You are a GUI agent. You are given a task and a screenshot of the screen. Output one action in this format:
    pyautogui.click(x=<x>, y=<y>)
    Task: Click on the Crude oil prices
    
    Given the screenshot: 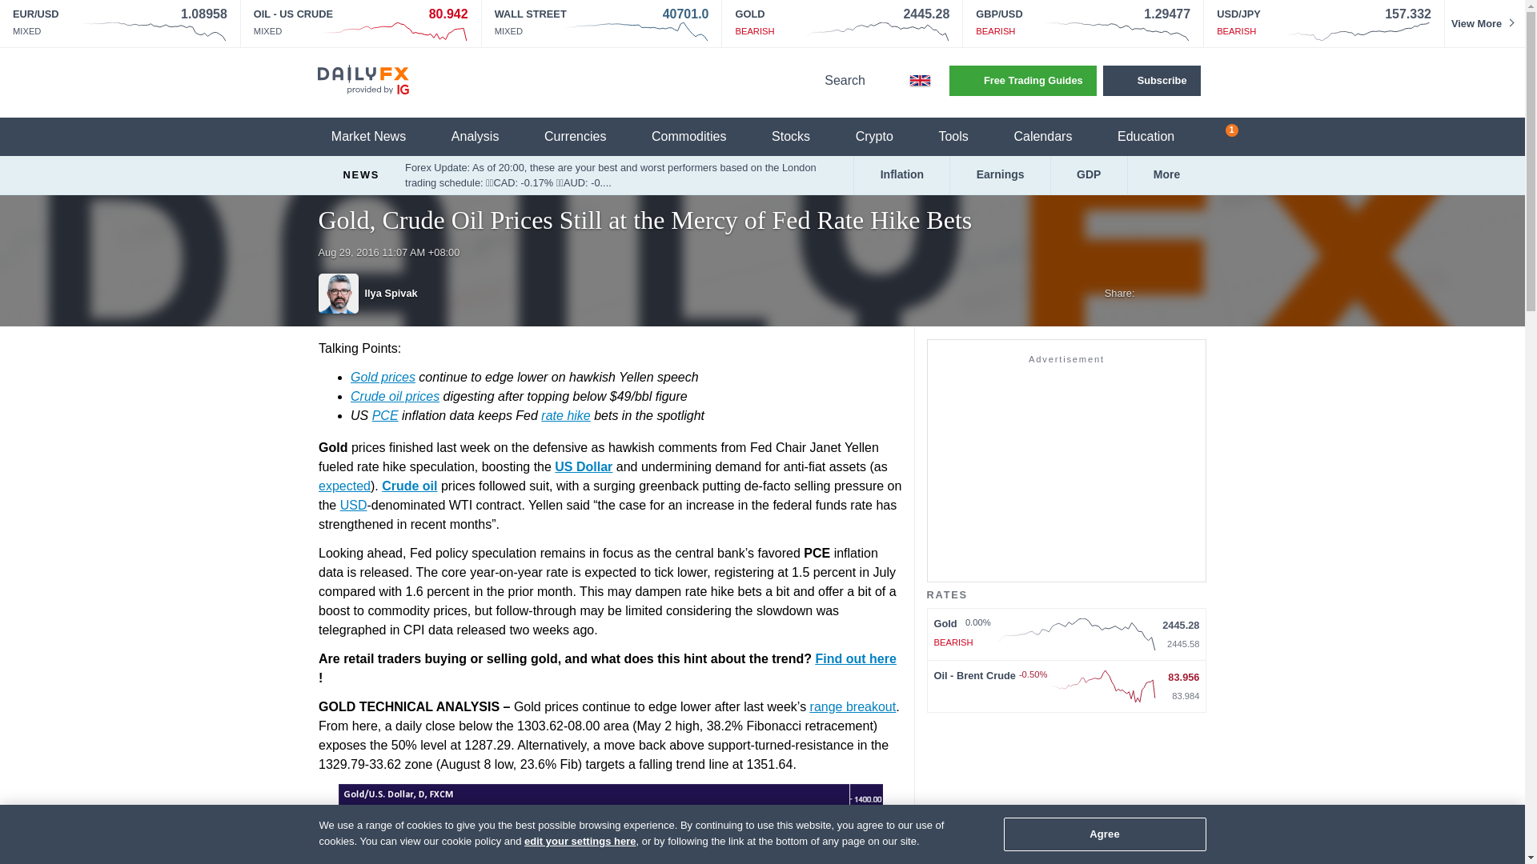 What is the action you would take?
    pyautogui.click(x=395, y=397)
    